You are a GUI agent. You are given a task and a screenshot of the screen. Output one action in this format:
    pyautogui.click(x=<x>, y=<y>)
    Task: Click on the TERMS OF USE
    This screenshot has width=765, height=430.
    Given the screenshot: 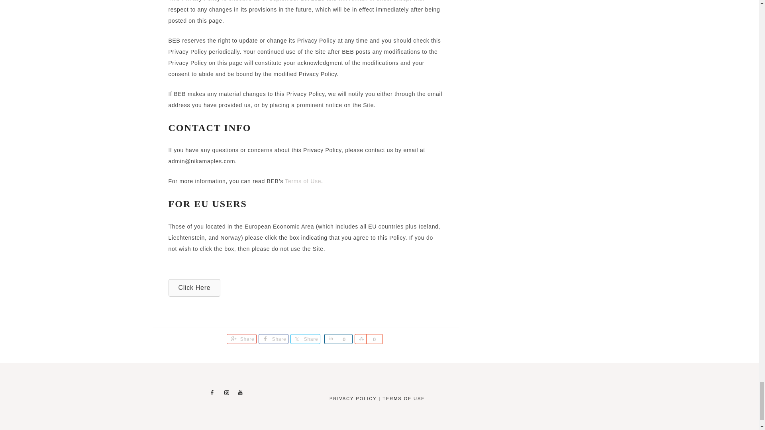 What is the action you would take?
    pyautogui.click(x=404, y=398)
    